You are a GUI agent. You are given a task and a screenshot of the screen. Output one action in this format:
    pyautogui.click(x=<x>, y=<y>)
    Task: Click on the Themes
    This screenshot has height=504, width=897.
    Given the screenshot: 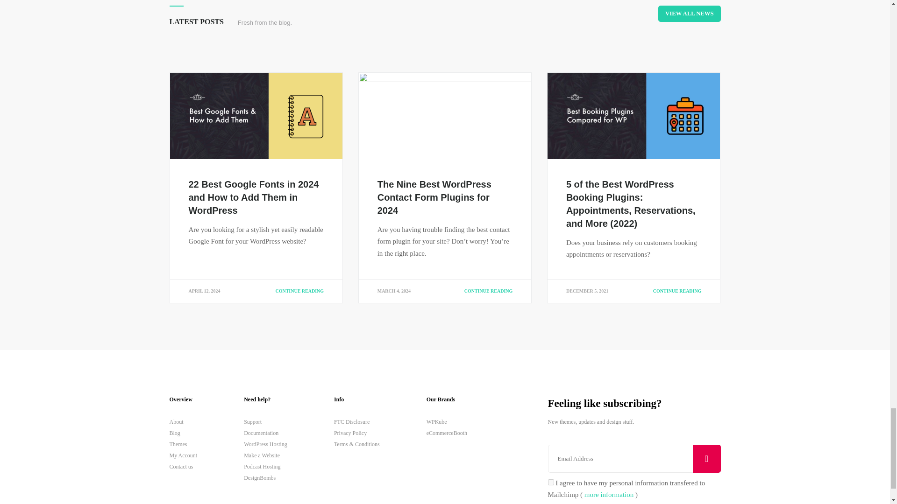 What is the action you would take?
    pyautogui.click(x=183, y=444)
    